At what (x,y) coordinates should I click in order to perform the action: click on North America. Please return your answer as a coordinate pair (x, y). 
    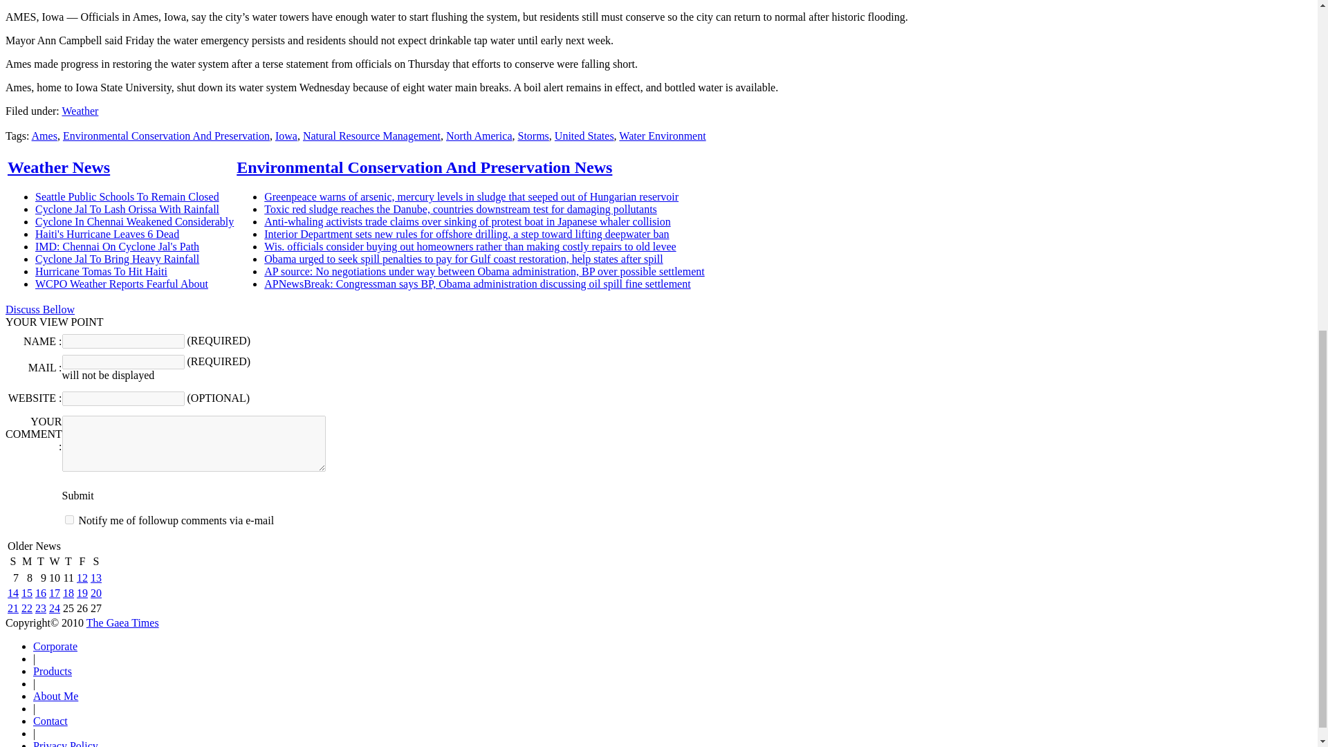
    Looking at the image, I should click on (479, 136).